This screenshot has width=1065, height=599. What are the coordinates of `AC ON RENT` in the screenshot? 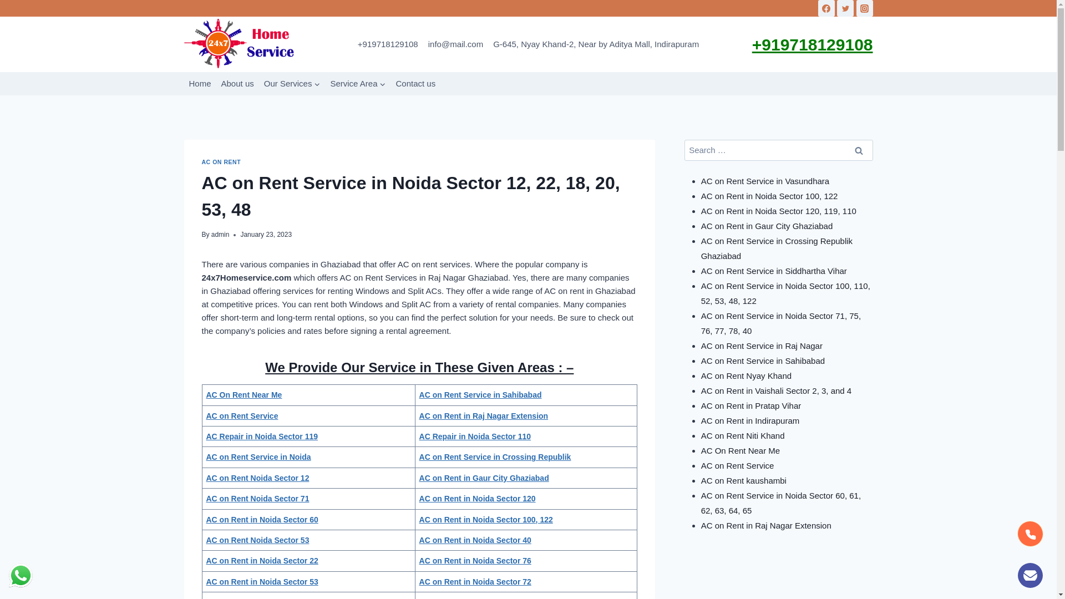 It's located at (222, 162).